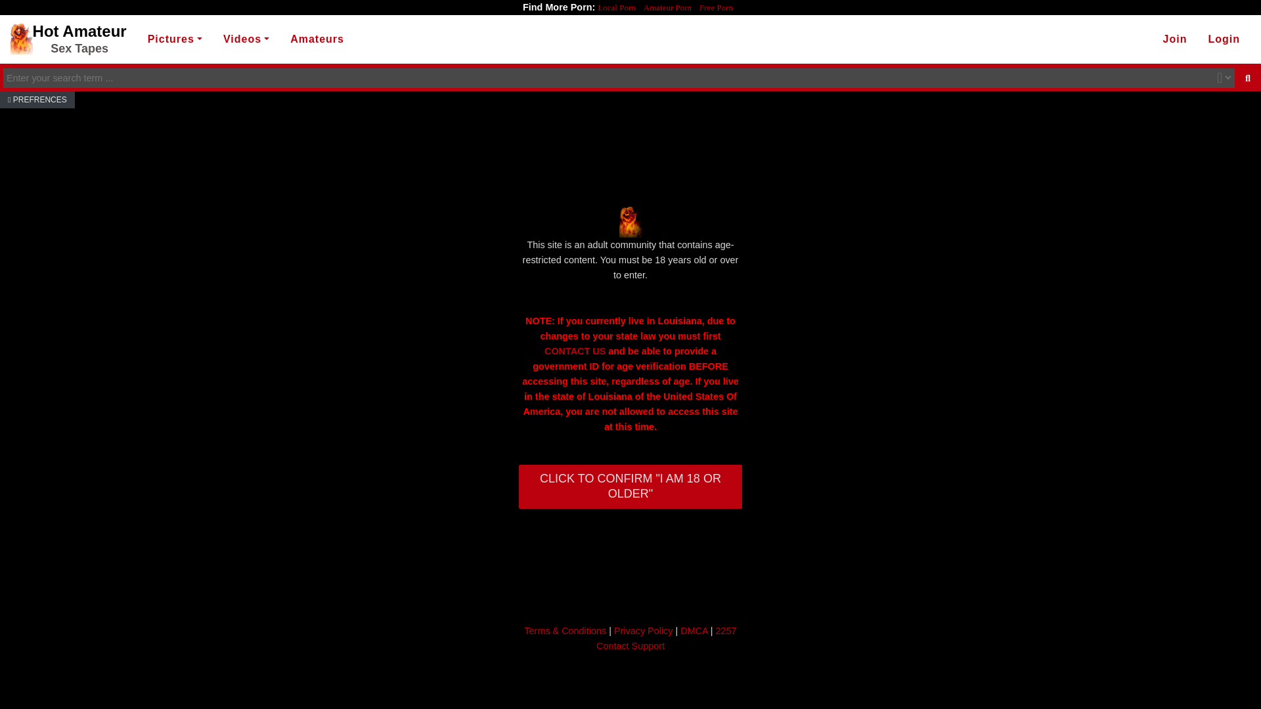 This screenshot has height=709, width=1261. I want to click on CONTACT US, so click(1224, 39).